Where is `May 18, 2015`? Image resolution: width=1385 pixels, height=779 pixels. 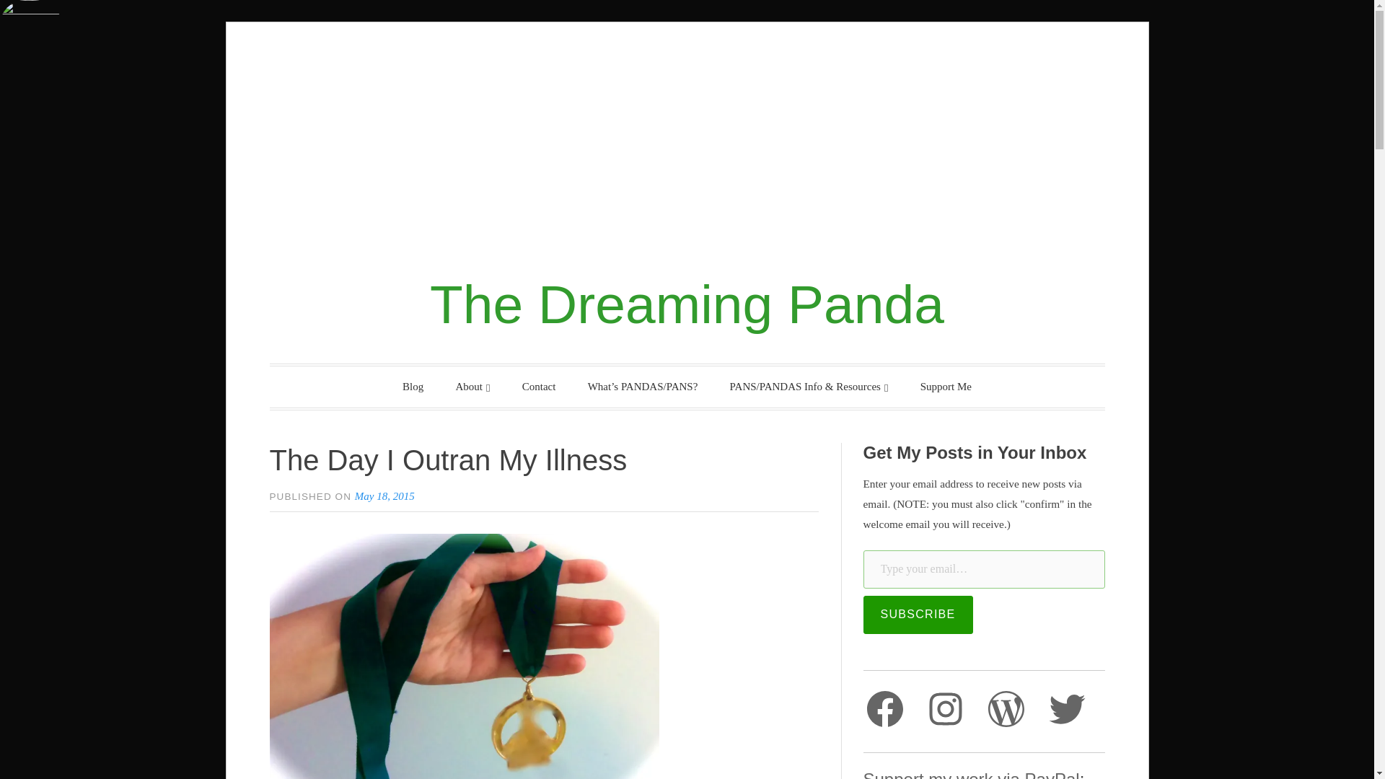 May 18, 2015 is located at coordinates (384, 496).